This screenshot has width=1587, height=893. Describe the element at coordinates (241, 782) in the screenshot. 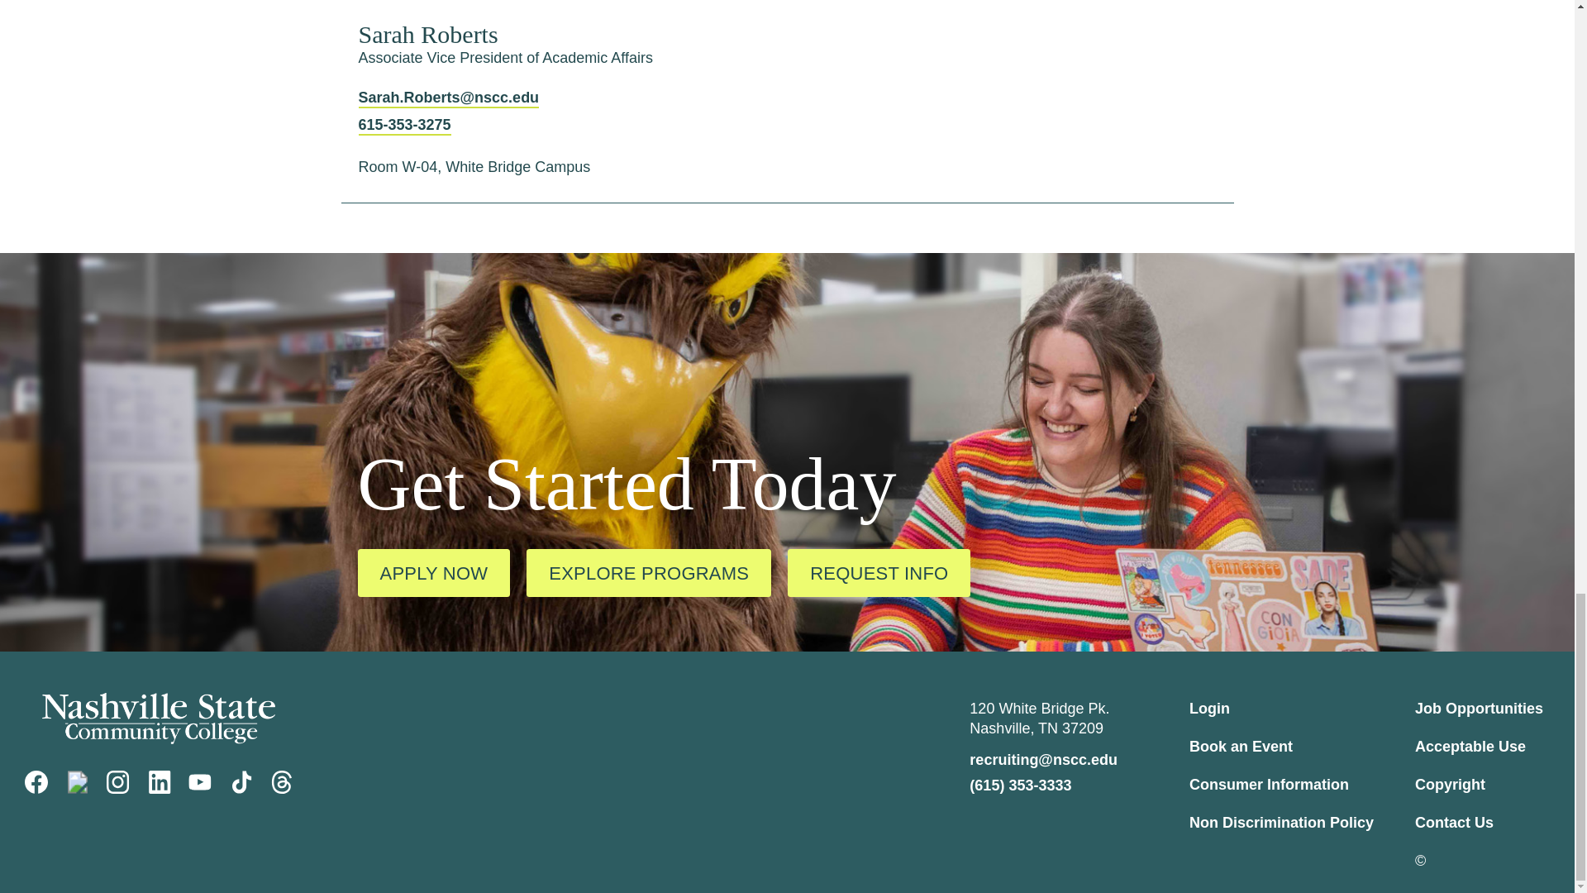

I see `tiktok` at that location.